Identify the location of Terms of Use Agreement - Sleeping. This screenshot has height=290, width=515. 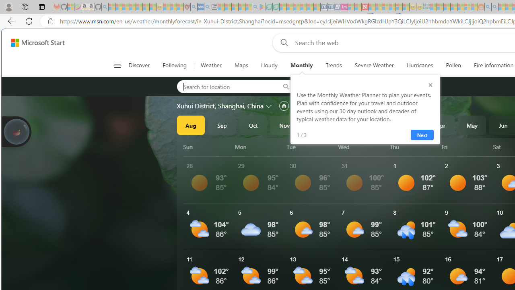
(269, 7).